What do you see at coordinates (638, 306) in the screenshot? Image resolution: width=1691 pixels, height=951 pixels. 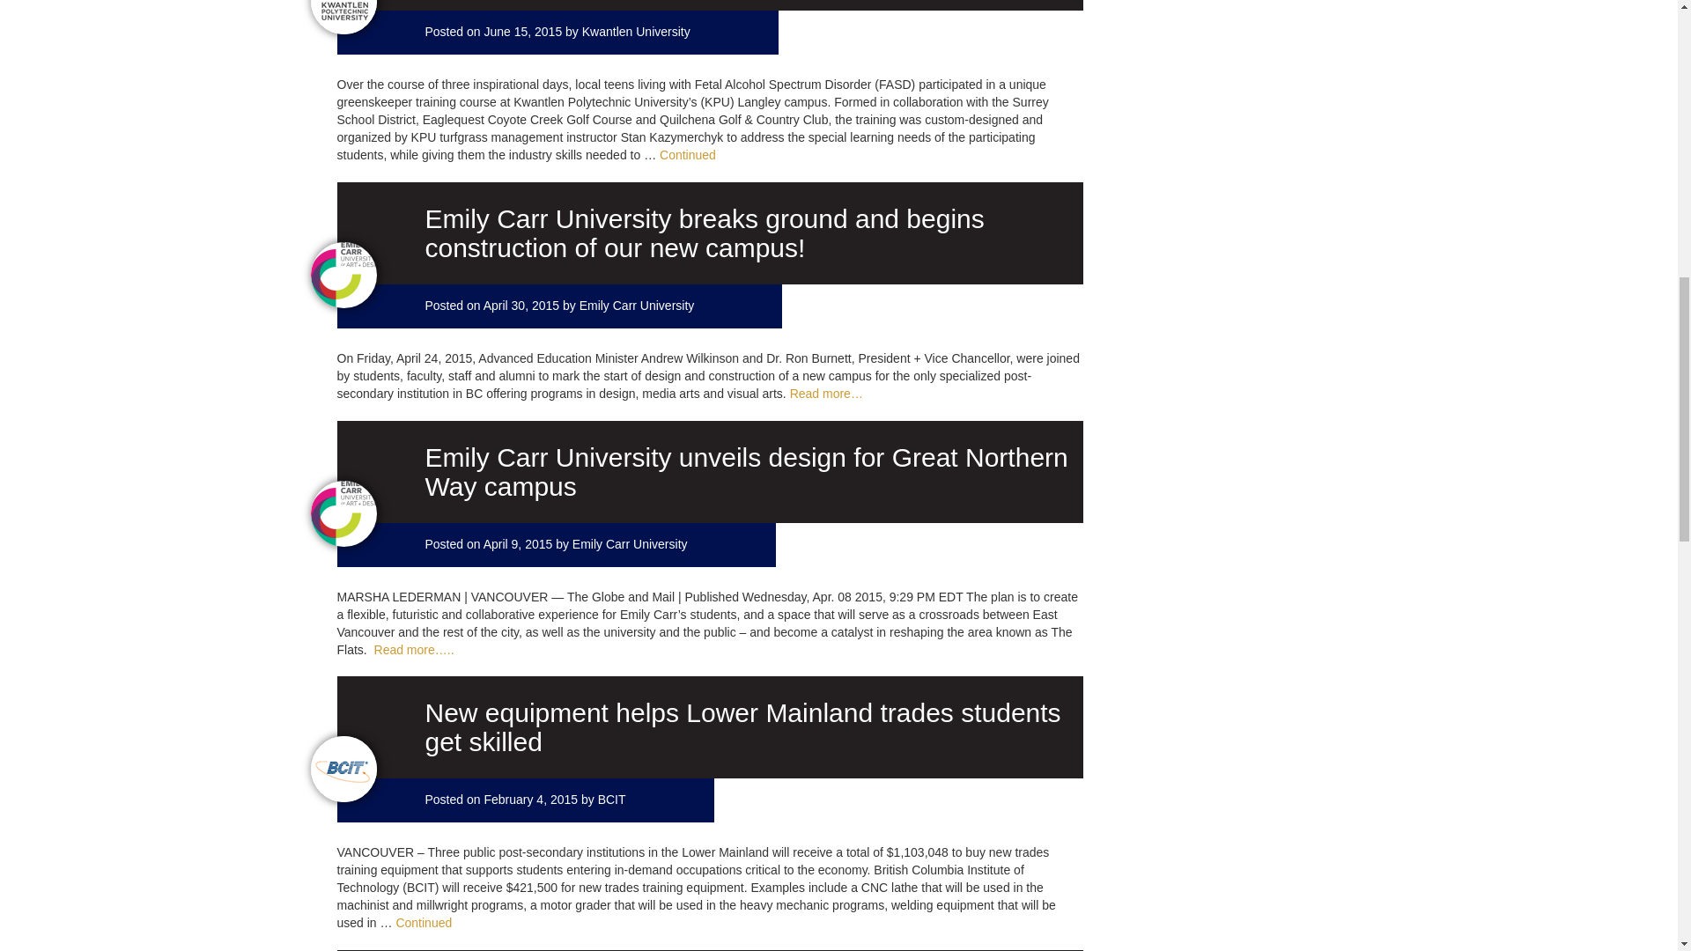 I see `Emily Carr University` at bounding box center [638, 306].